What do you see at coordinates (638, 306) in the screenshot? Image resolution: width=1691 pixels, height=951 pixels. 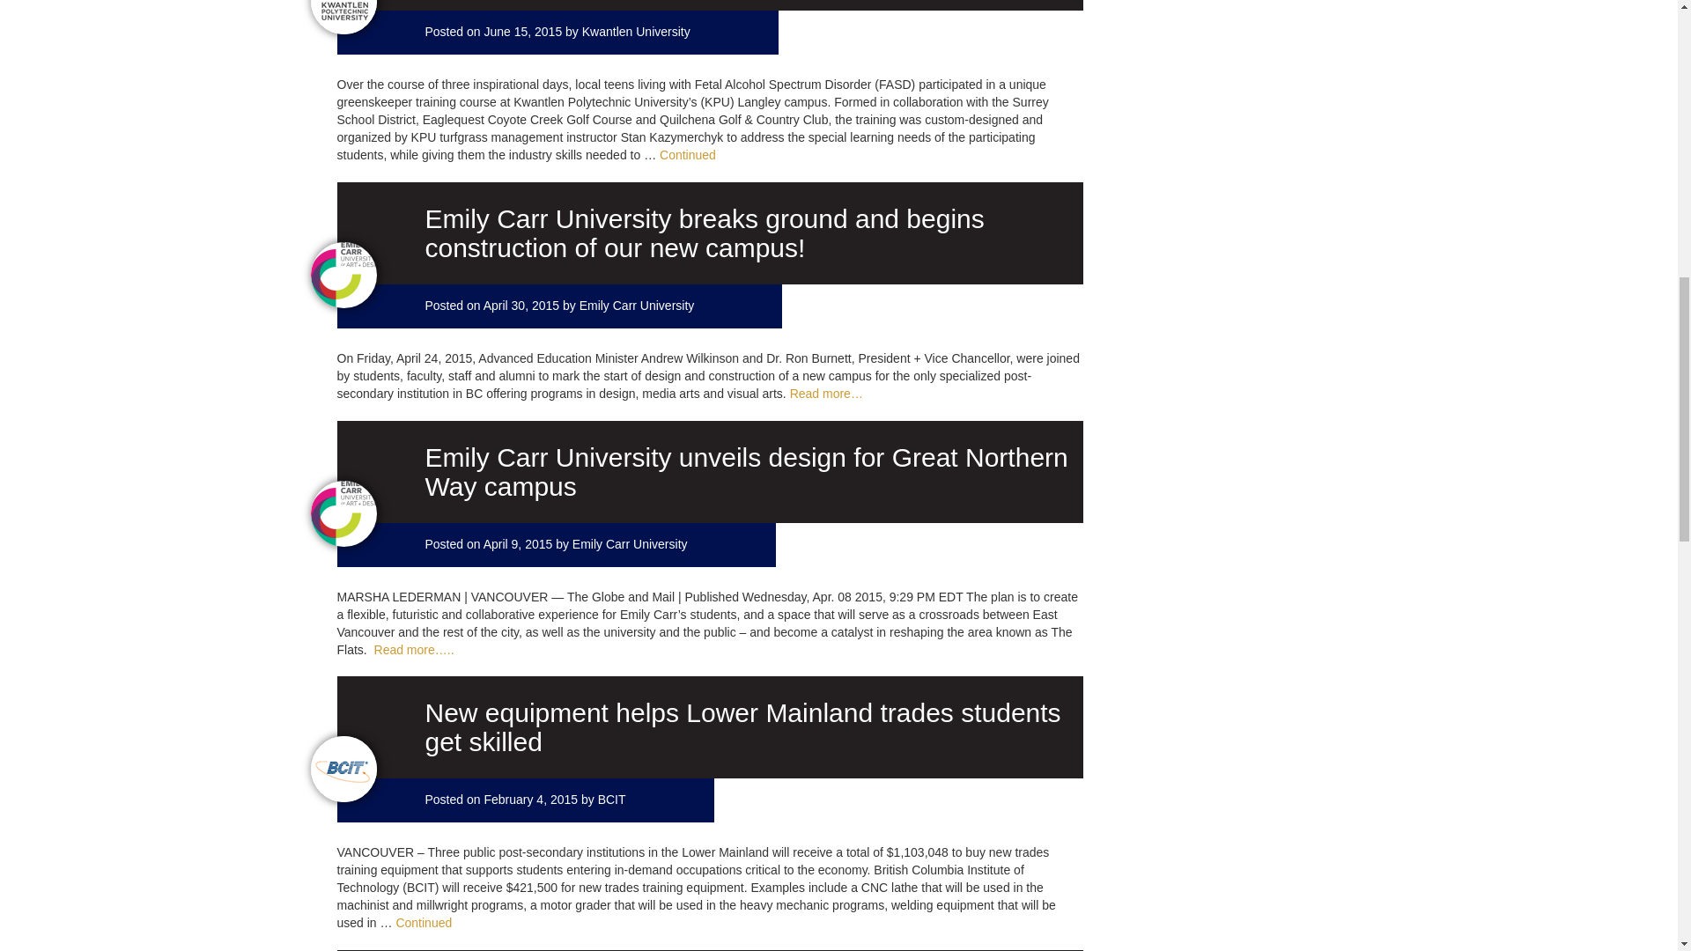 I see `Emily Carr University` at bounding box center [638, 306].